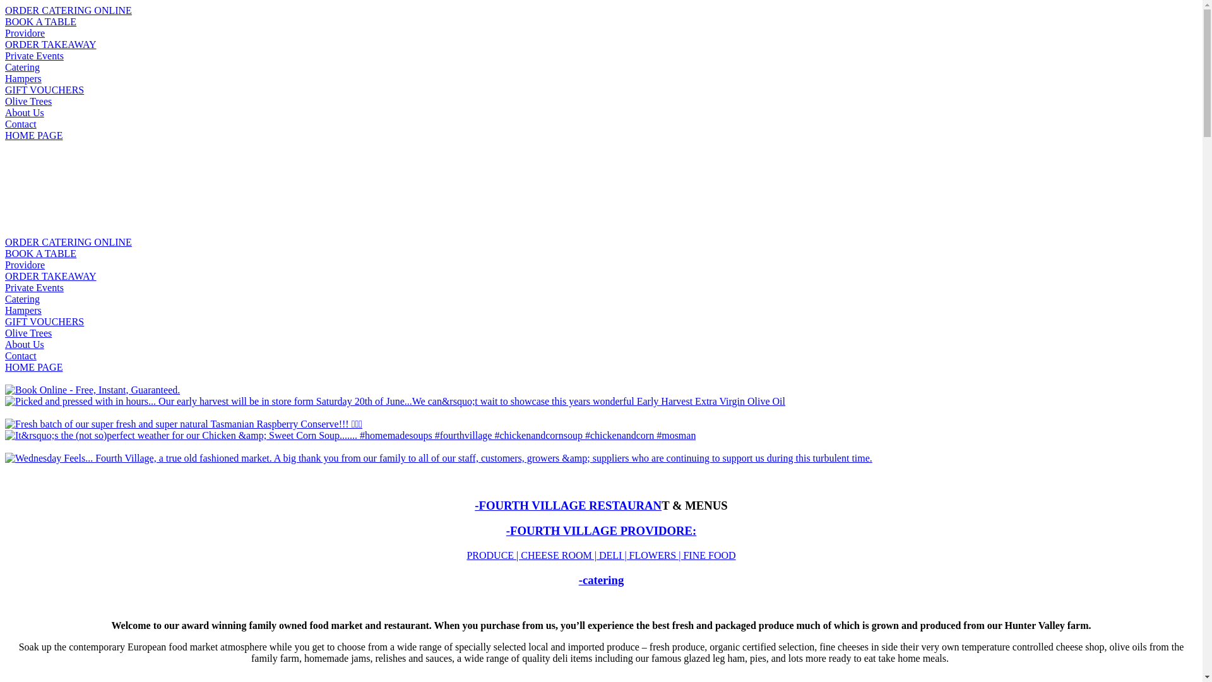 This screenshot has width=1212, height=682. Describe the element at coordinates (23, 78) in the screenshot. I see `Hampers` at that location.